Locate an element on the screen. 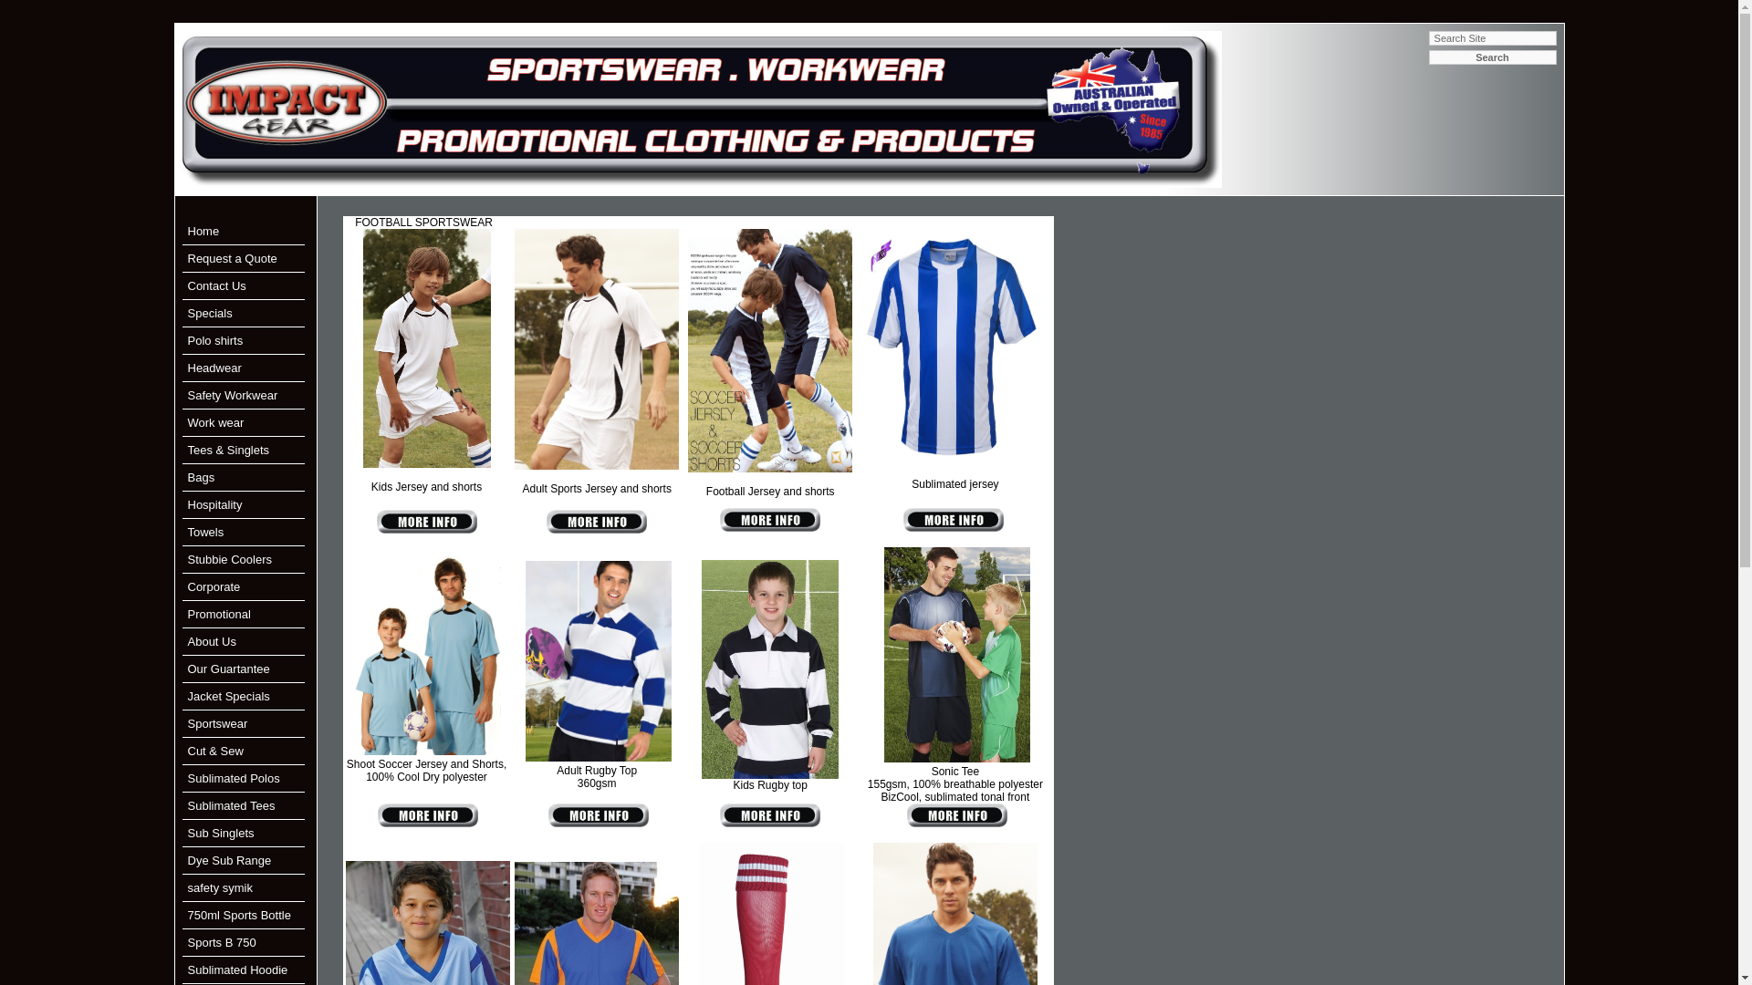 Image resolution: width=1752 pixels, height=985 pixels. Stubbie Coolers is located at coordinates (230, 560).